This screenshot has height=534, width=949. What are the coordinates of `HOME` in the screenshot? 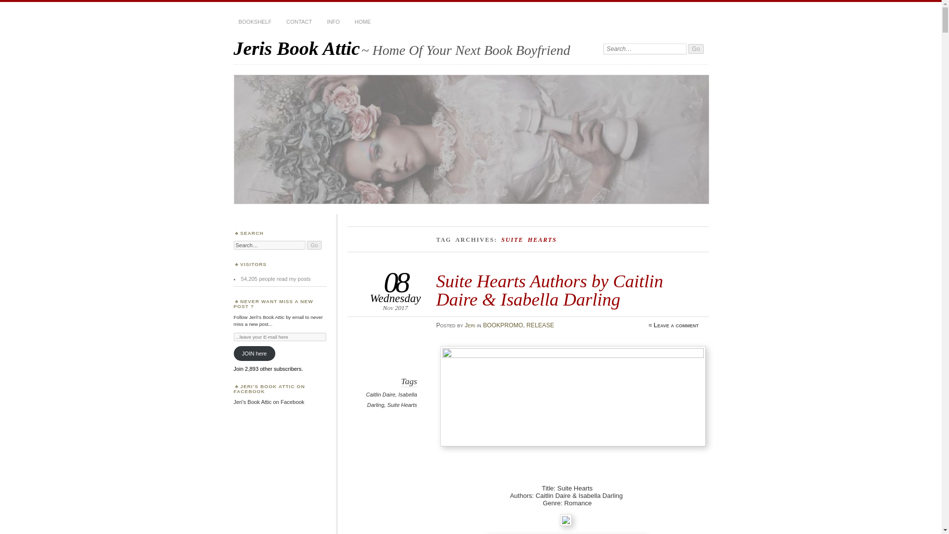 It's located at (363, 22).